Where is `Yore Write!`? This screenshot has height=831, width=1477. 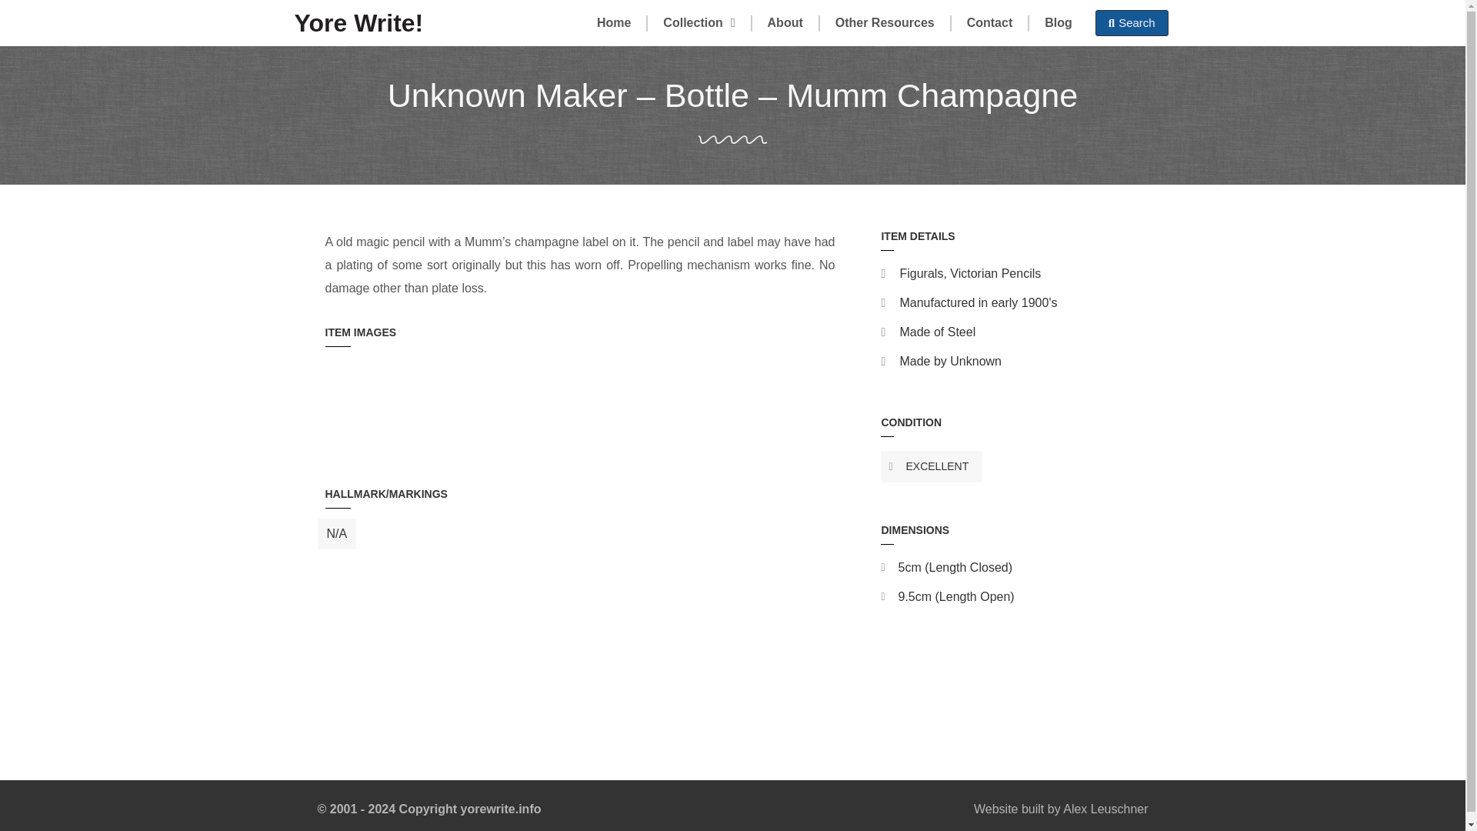
Yore Write! is located at coordinates (358, 22).